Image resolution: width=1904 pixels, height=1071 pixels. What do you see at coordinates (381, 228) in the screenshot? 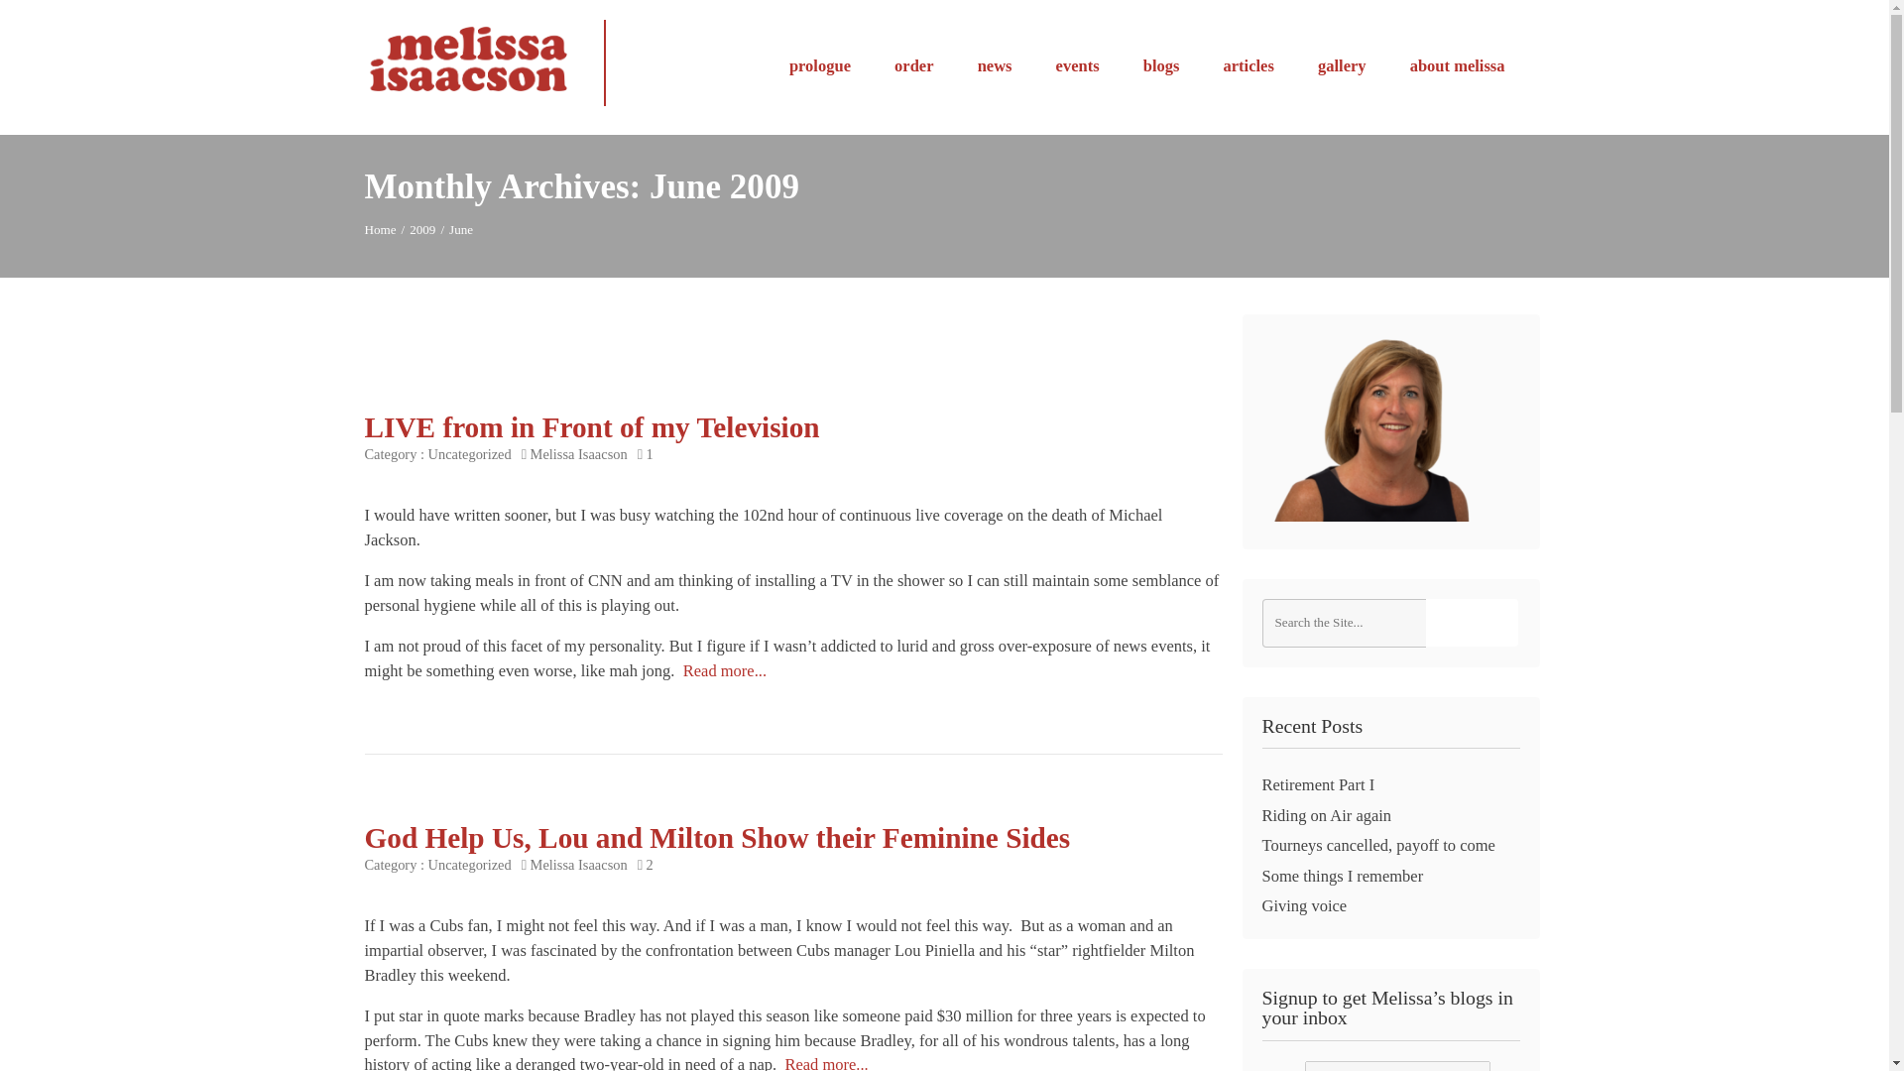
I see `Melissa Isaacson` at bounding box center [381, 228].